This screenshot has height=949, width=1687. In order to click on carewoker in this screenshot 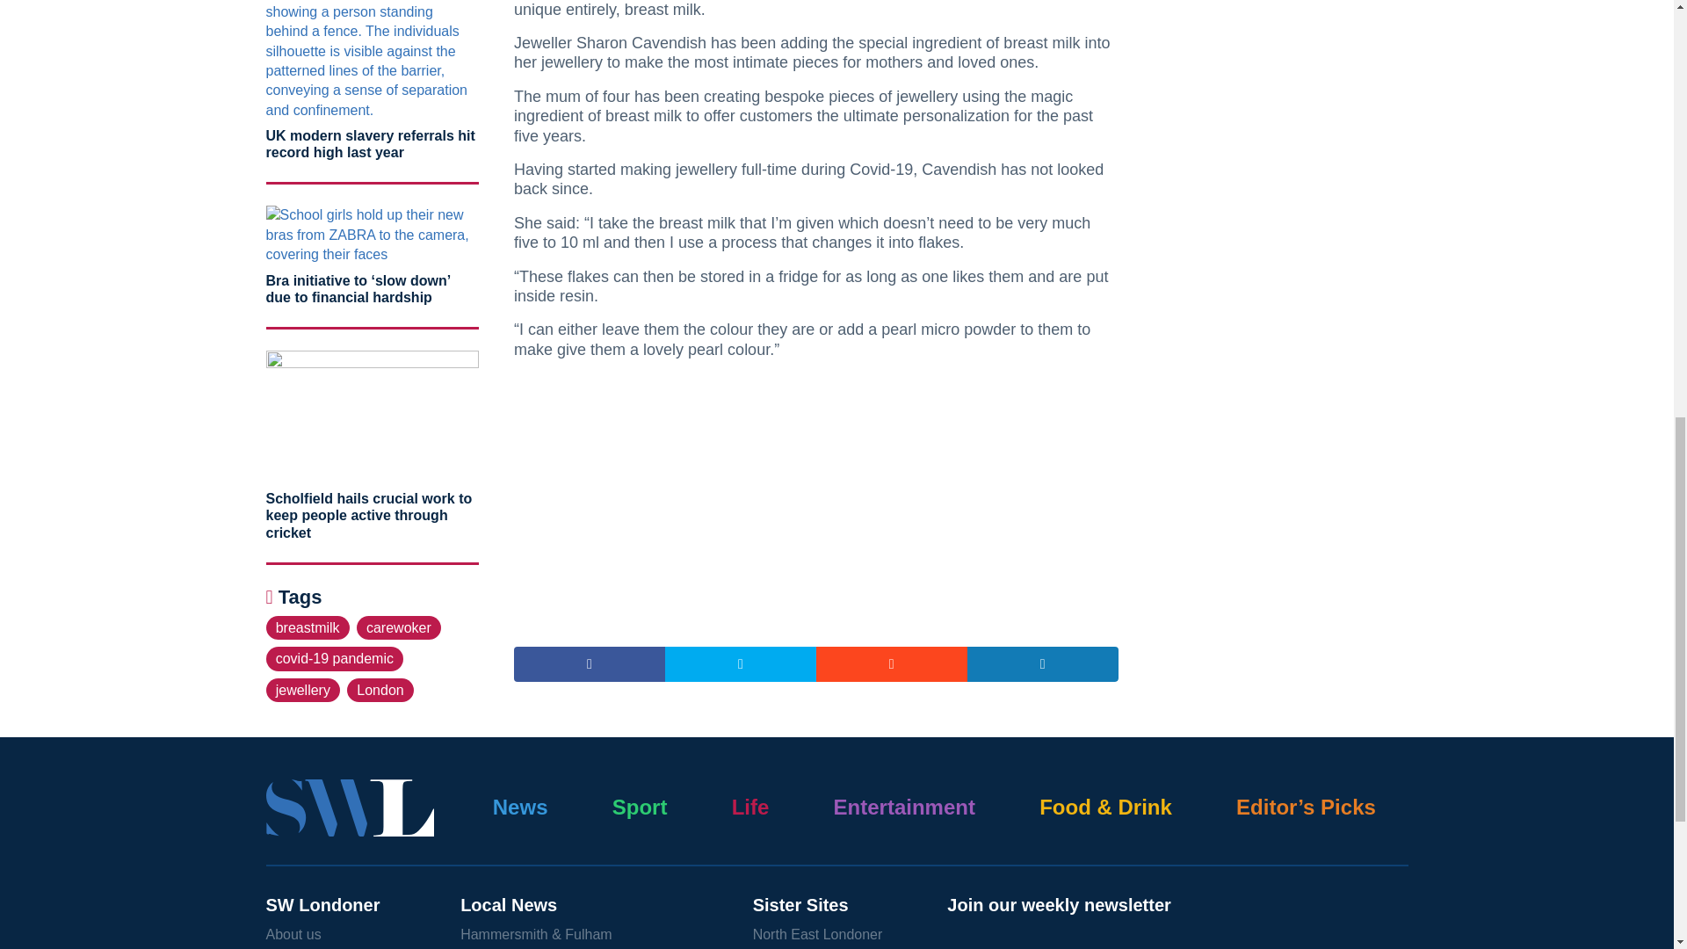, I will do `click(398, 627)`.